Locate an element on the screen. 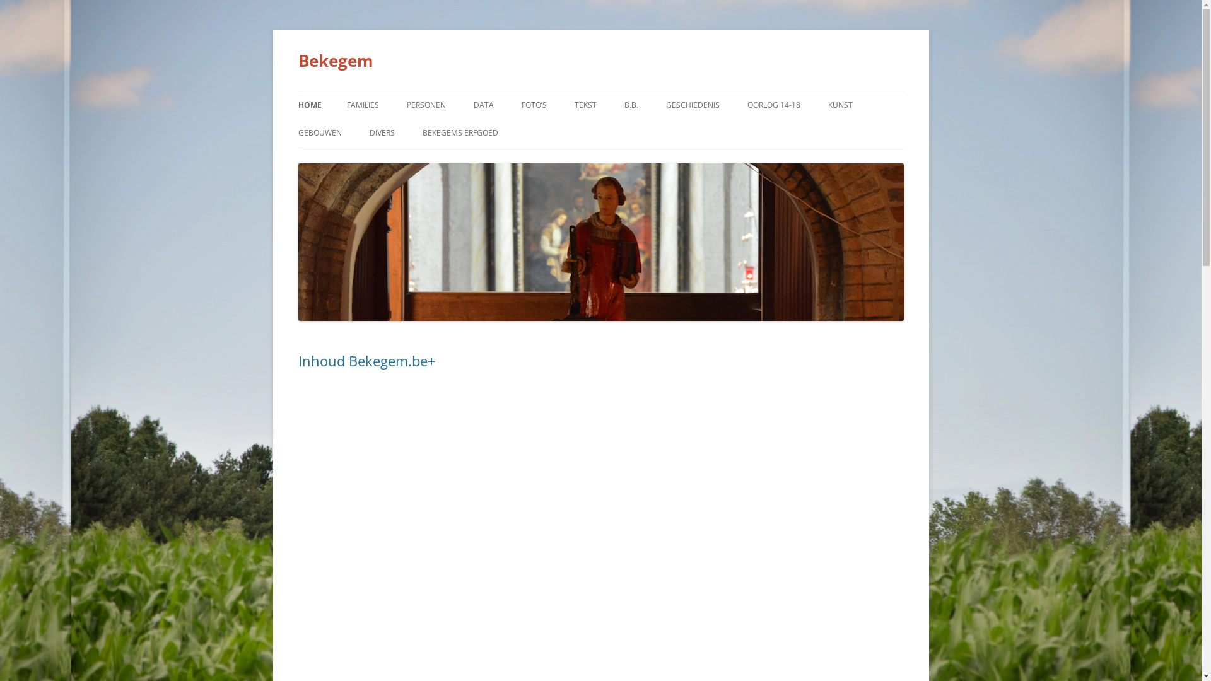 This screenshot has width=1211, height=681. GEBOUWEN is located at coordinates (319, 133).